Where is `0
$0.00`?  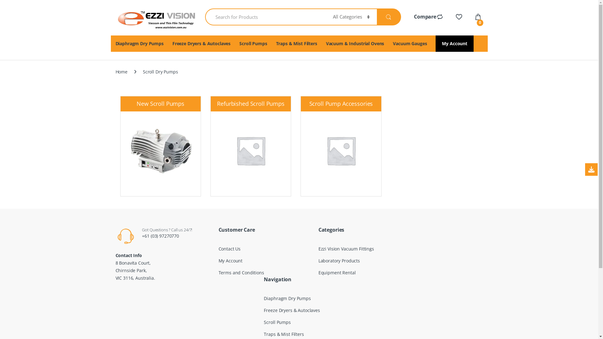 0
$0.00 is located at coordinates (479, 18).